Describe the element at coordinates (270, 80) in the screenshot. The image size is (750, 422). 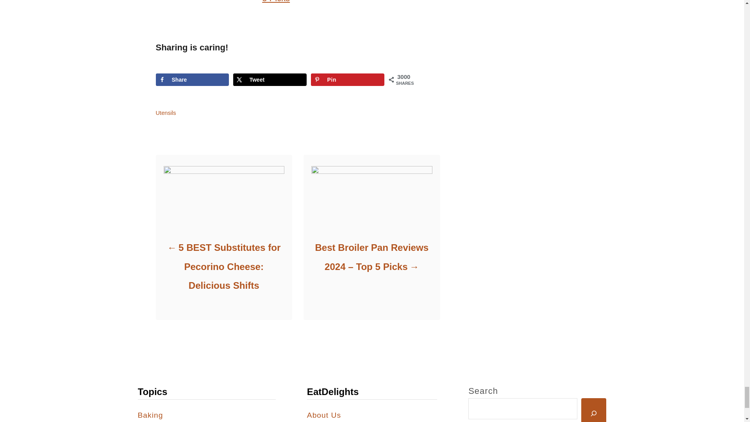
I see `Share on X` at that location.